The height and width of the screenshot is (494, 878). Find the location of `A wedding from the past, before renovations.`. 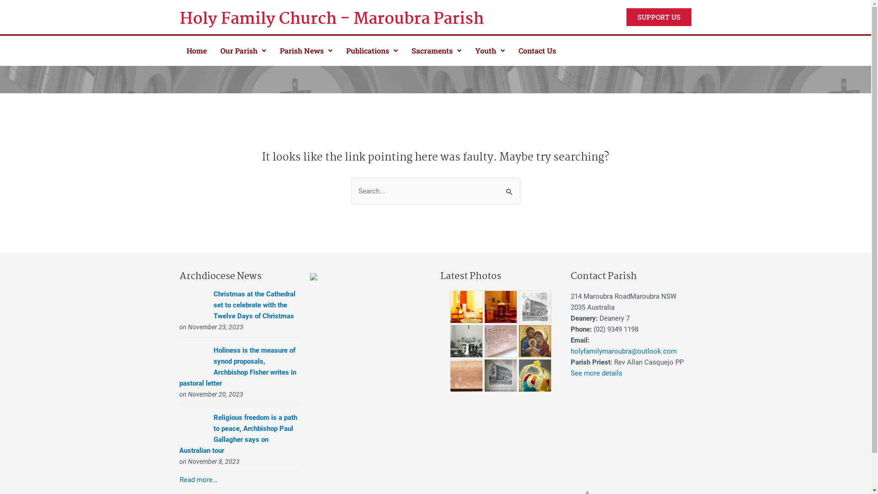

A wedding from the past, before renovations. is located at coordinates (466, 341).